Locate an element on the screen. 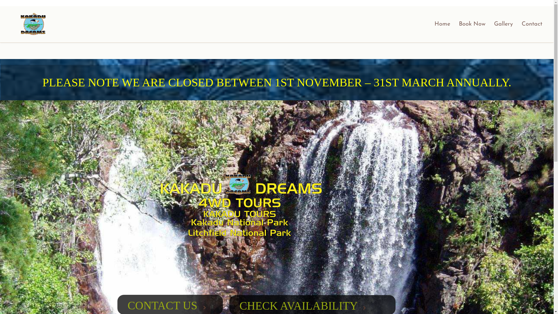  Book Now is located at coordinates (472, 24).